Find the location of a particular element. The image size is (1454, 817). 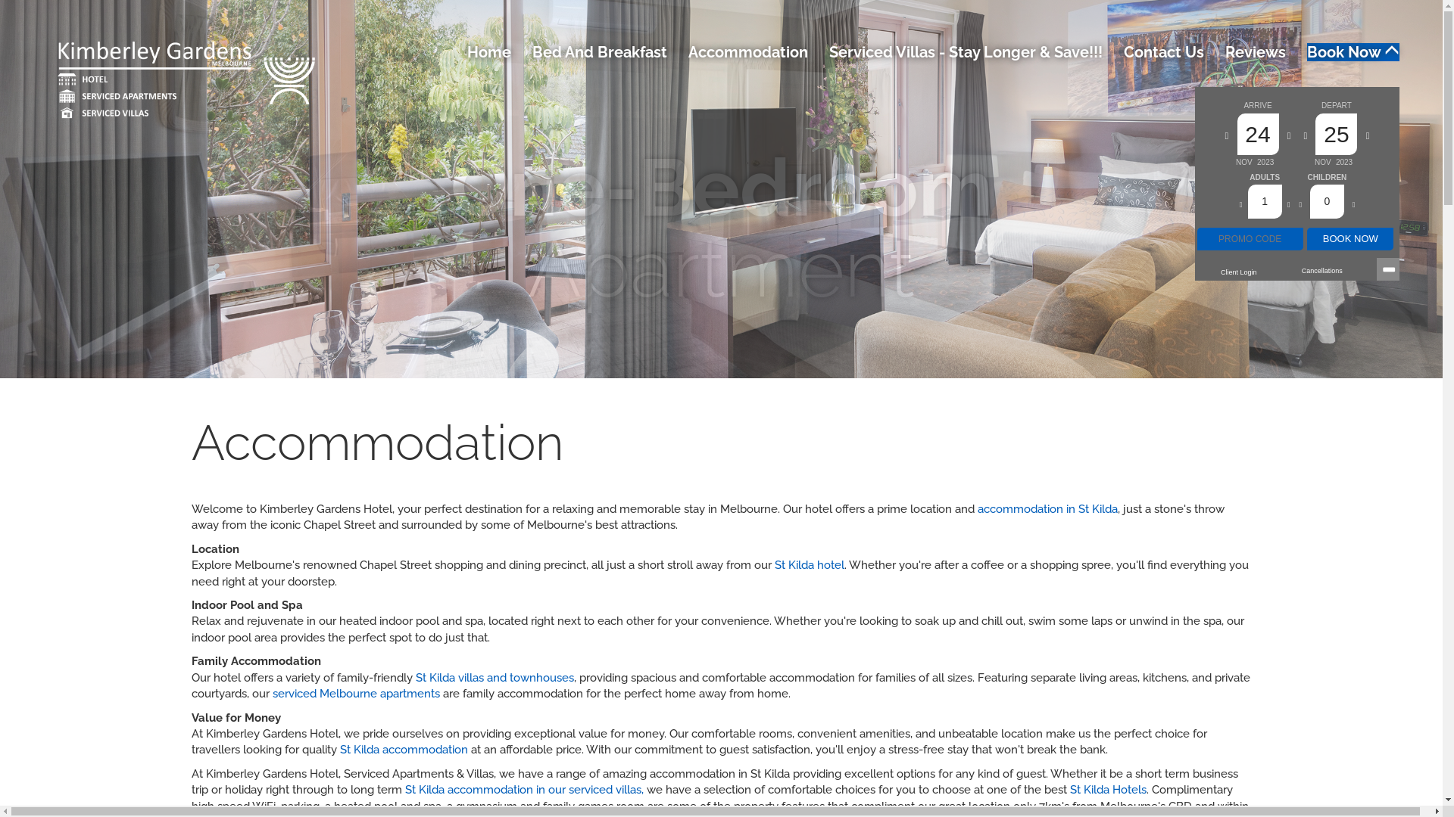

BOOK NOW is located at coordinates (1350, 239).